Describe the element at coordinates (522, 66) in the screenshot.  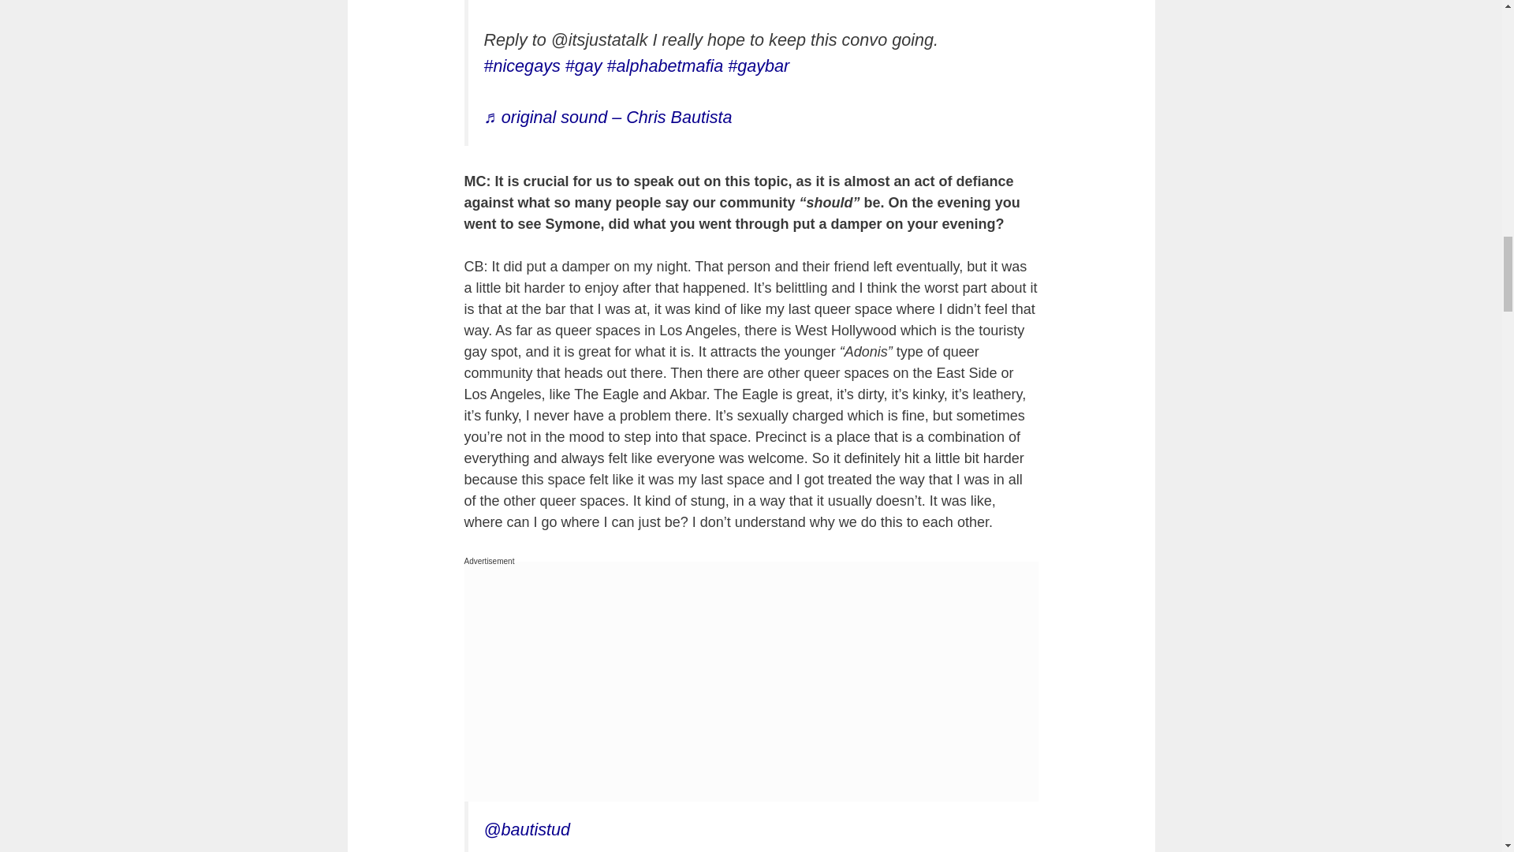
I see `nicegays` at that location.